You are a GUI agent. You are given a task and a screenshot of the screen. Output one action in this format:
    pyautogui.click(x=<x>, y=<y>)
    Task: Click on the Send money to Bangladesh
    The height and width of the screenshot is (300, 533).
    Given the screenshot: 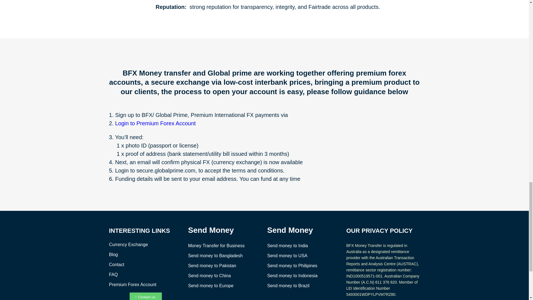 What is the action you would take?
    pyautogui.click(x=215, y=256)
    